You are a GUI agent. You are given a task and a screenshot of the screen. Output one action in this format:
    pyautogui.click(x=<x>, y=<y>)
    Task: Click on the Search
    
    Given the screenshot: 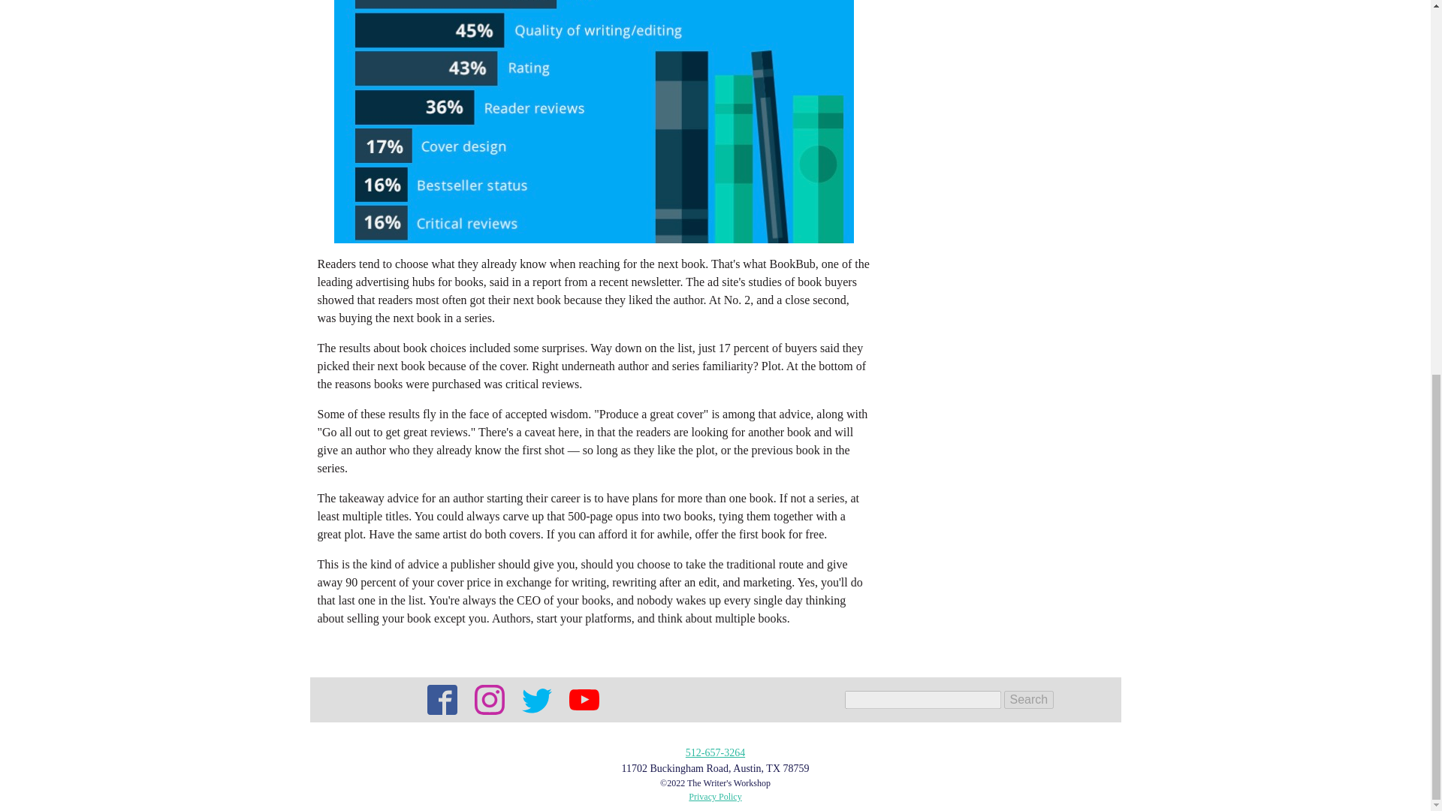 What is the action you would take?
    pyautogui.click(x=1029, y=700)
    